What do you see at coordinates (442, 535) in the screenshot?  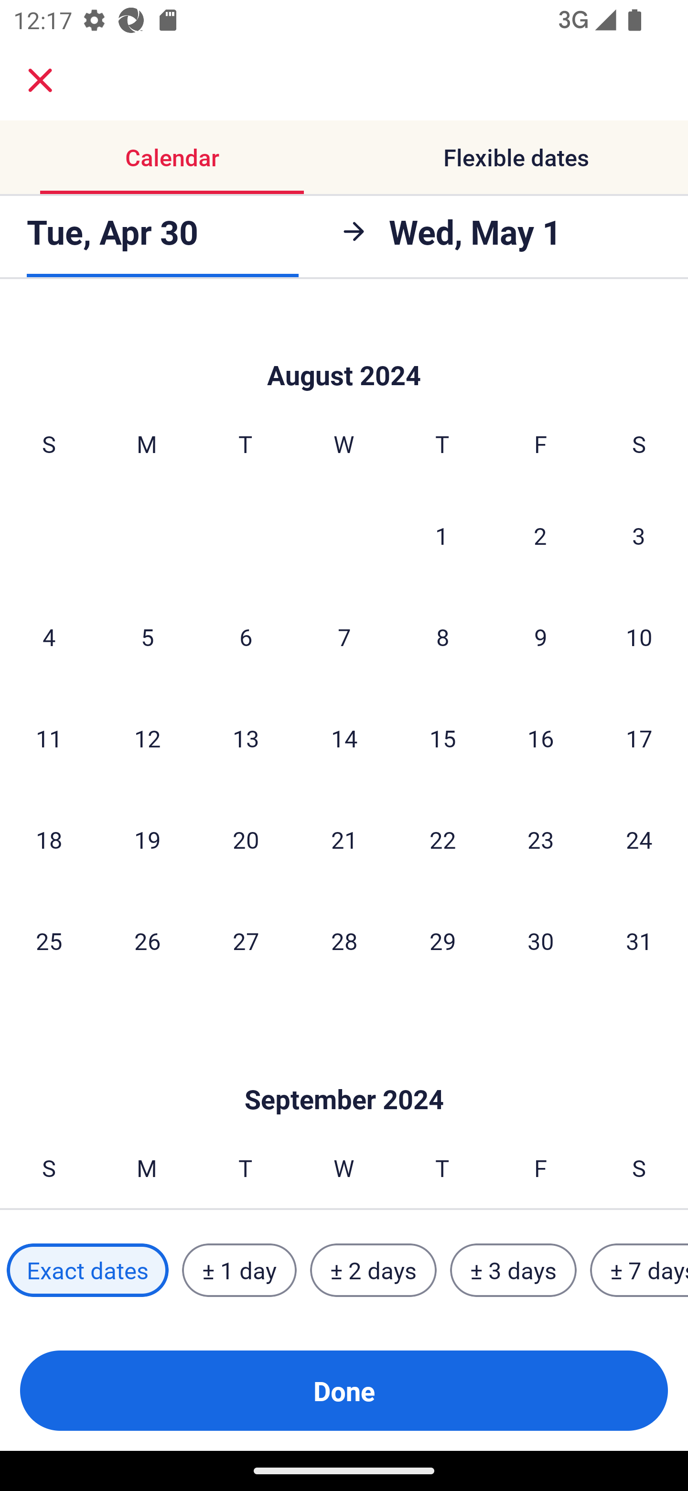 I see `1 Thursday, August 1, 2024` at bounding box center [442, 535].